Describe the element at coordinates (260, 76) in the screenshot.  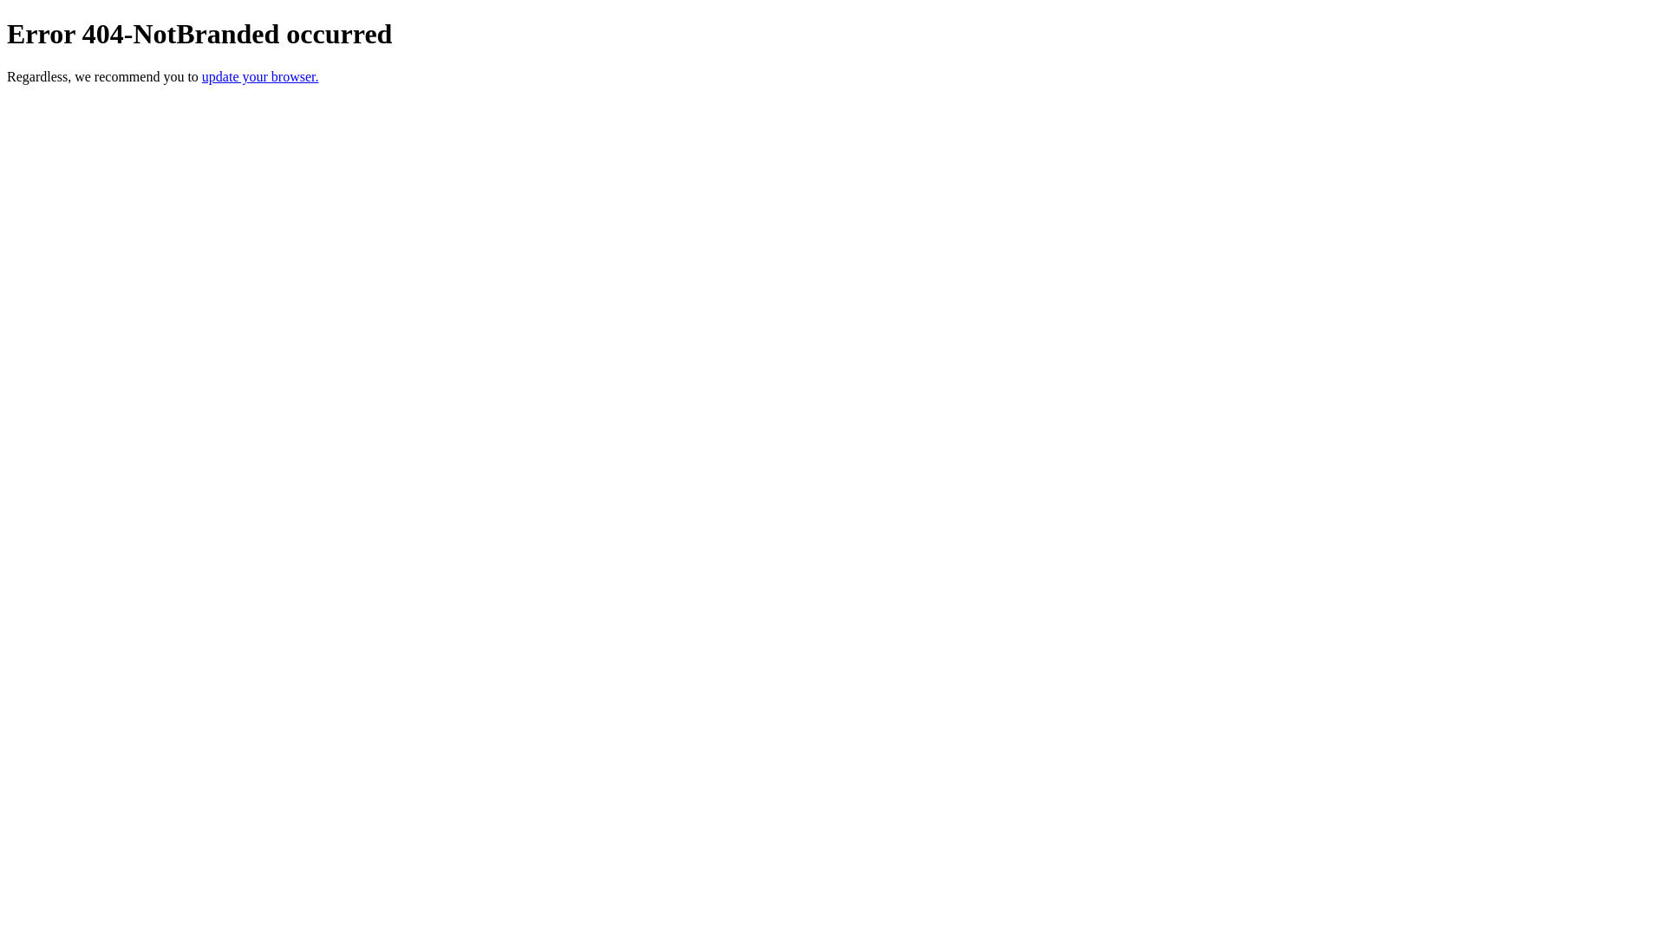
I see `update your browser.` at that location.